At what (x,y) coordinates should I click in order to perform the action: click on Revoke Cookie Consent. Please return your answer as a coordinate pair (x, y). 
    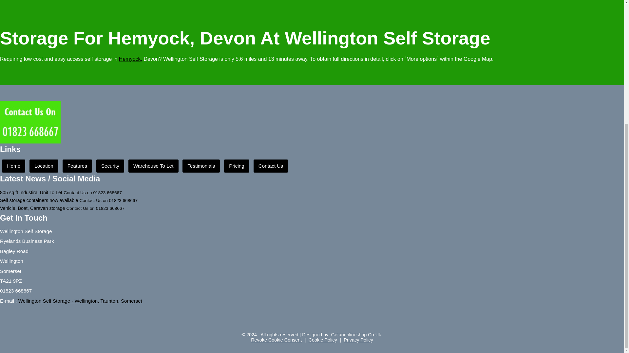
    Looking at the image, I should click on (276, 340).